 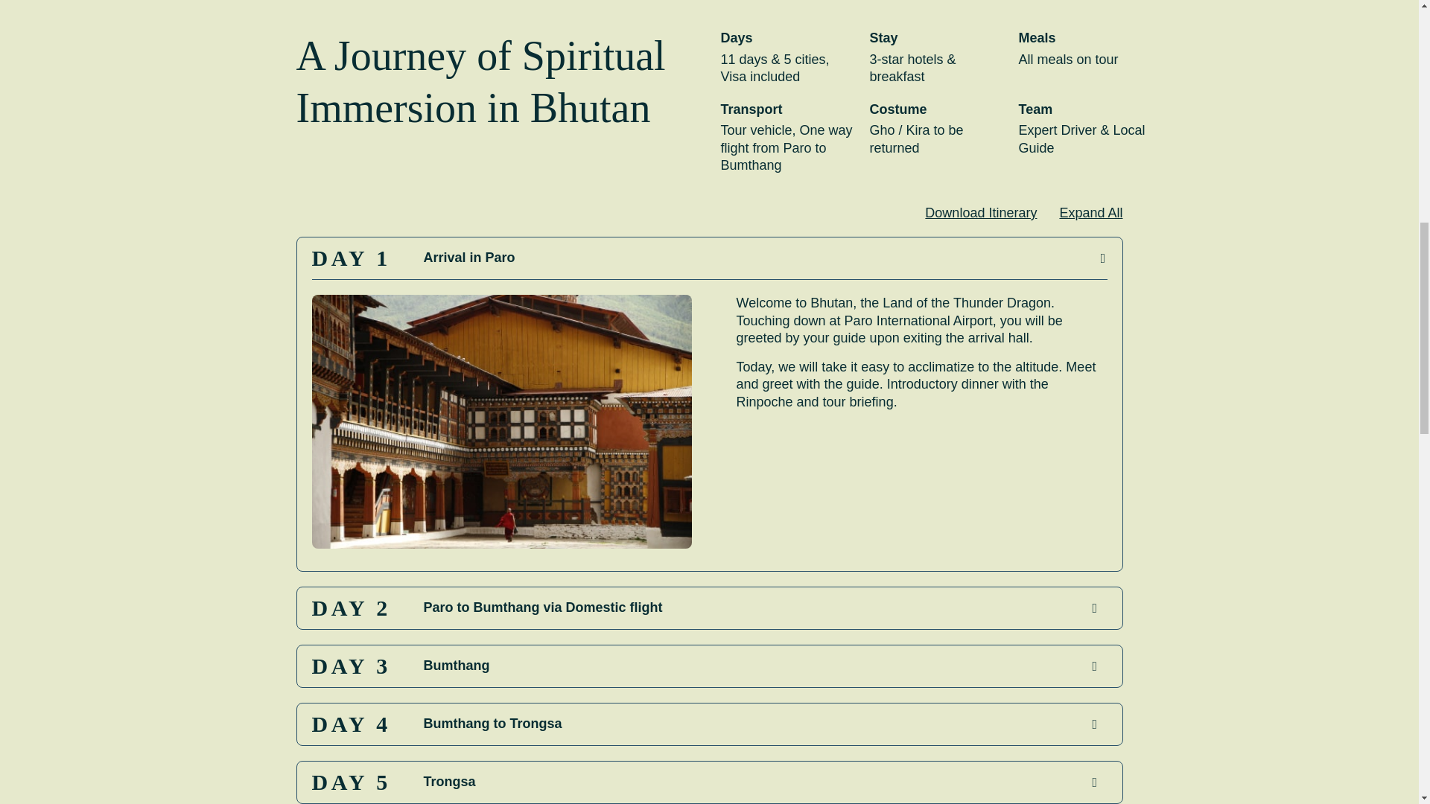 What do you see at coordinates (981, 213) in the screenshot?
I see `Download Itinerary` at bounding box center [981, 213].